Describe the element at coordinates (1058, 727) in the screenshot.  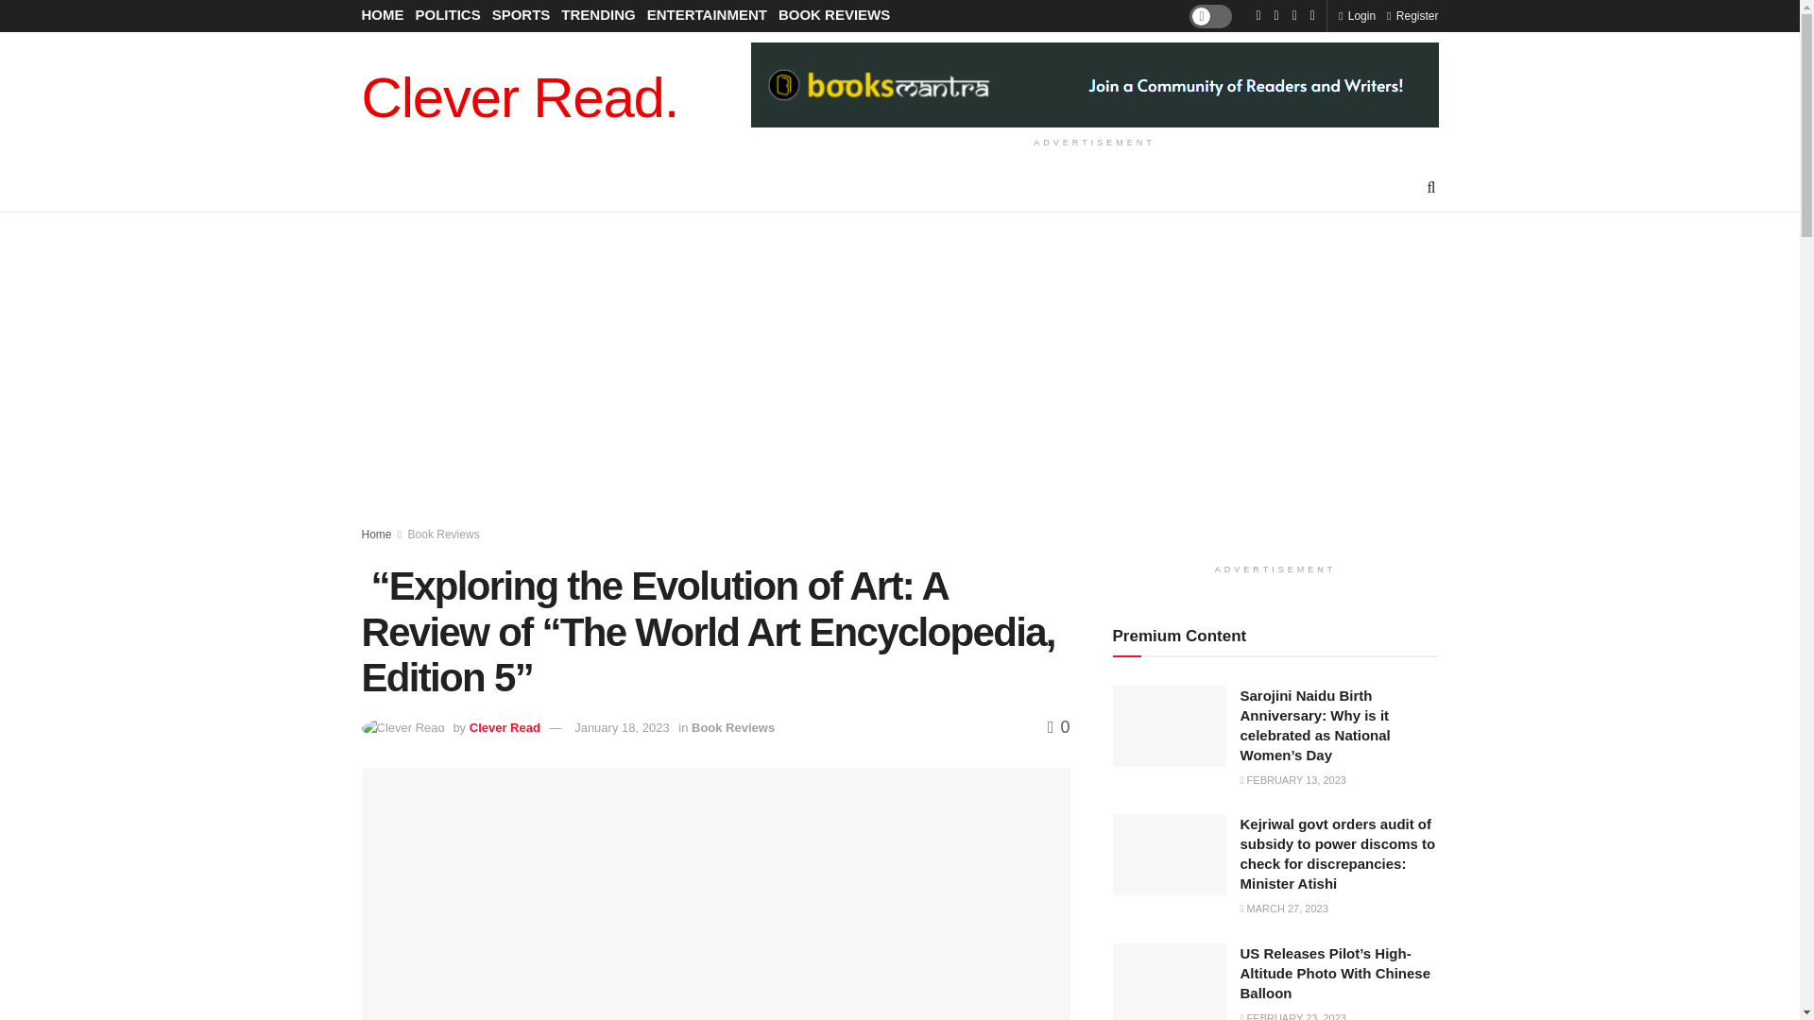
I see `0` at that location.